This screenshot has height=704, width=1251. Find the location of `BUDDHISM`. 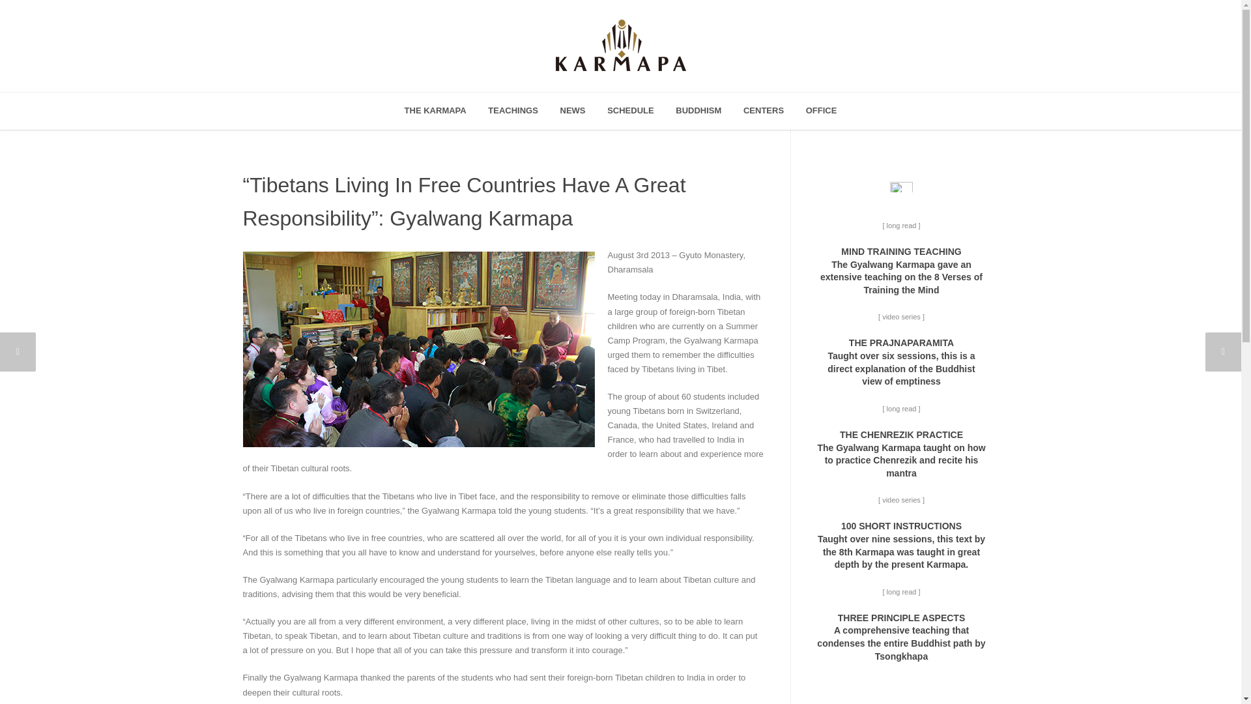

BUDDHISM is located at coordinates (698, 111).